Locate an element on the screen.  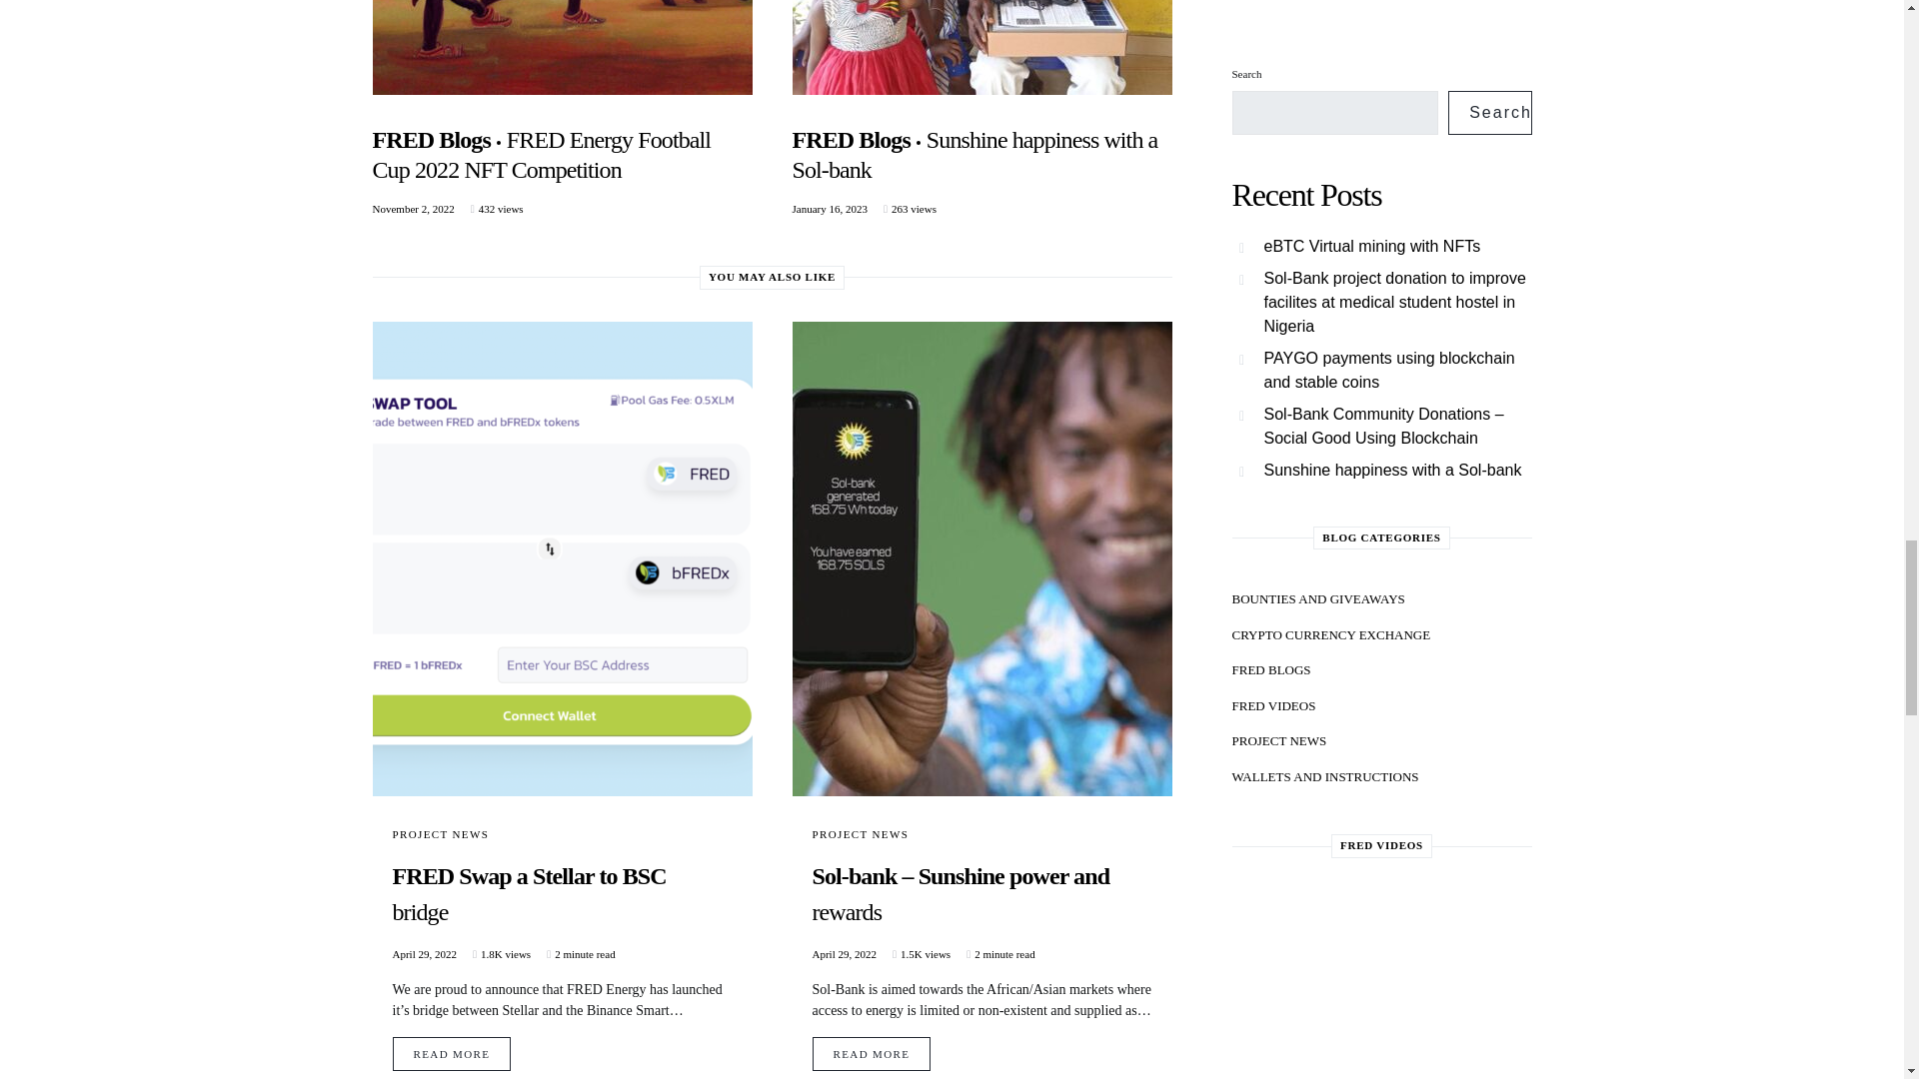
FRED Swap a Stellar to BSC bridge is located at coordinates (561, 911).